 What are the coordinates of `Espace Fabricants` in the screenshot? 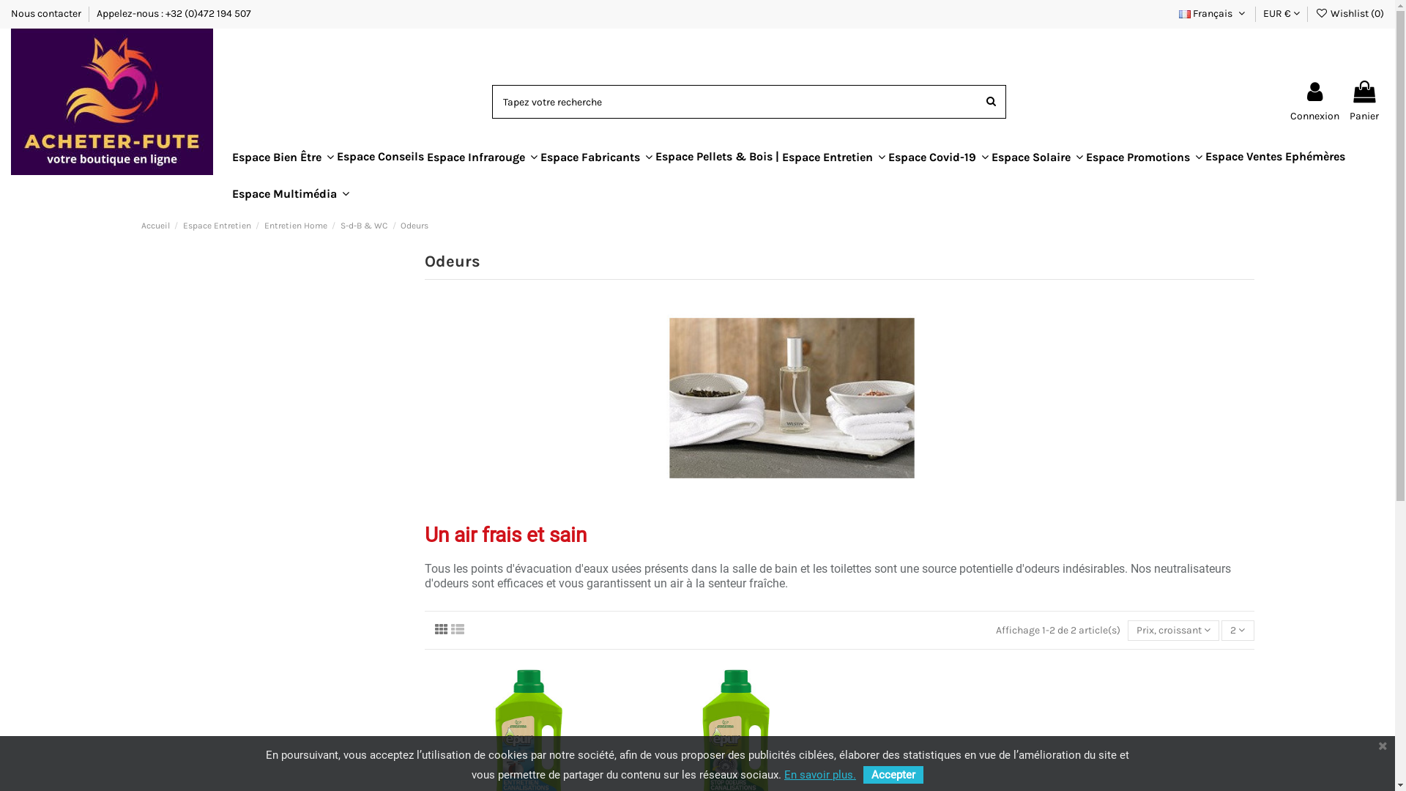 It's located at (596, 157).